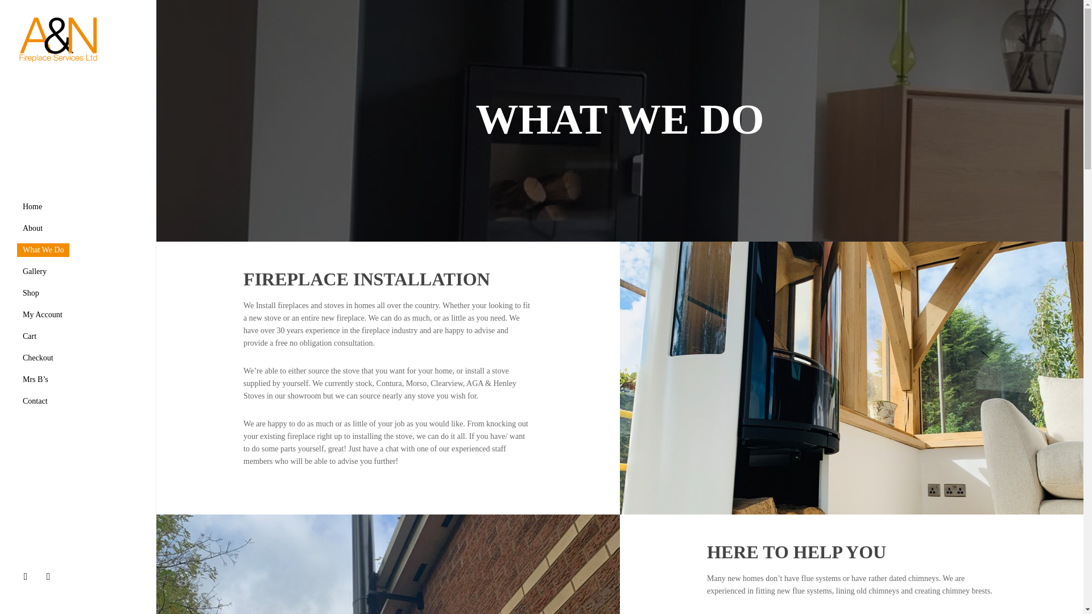 Image resolution: width=1092 pixels, height=614 pixels. I want to click on What We Do, so click(595, 574).